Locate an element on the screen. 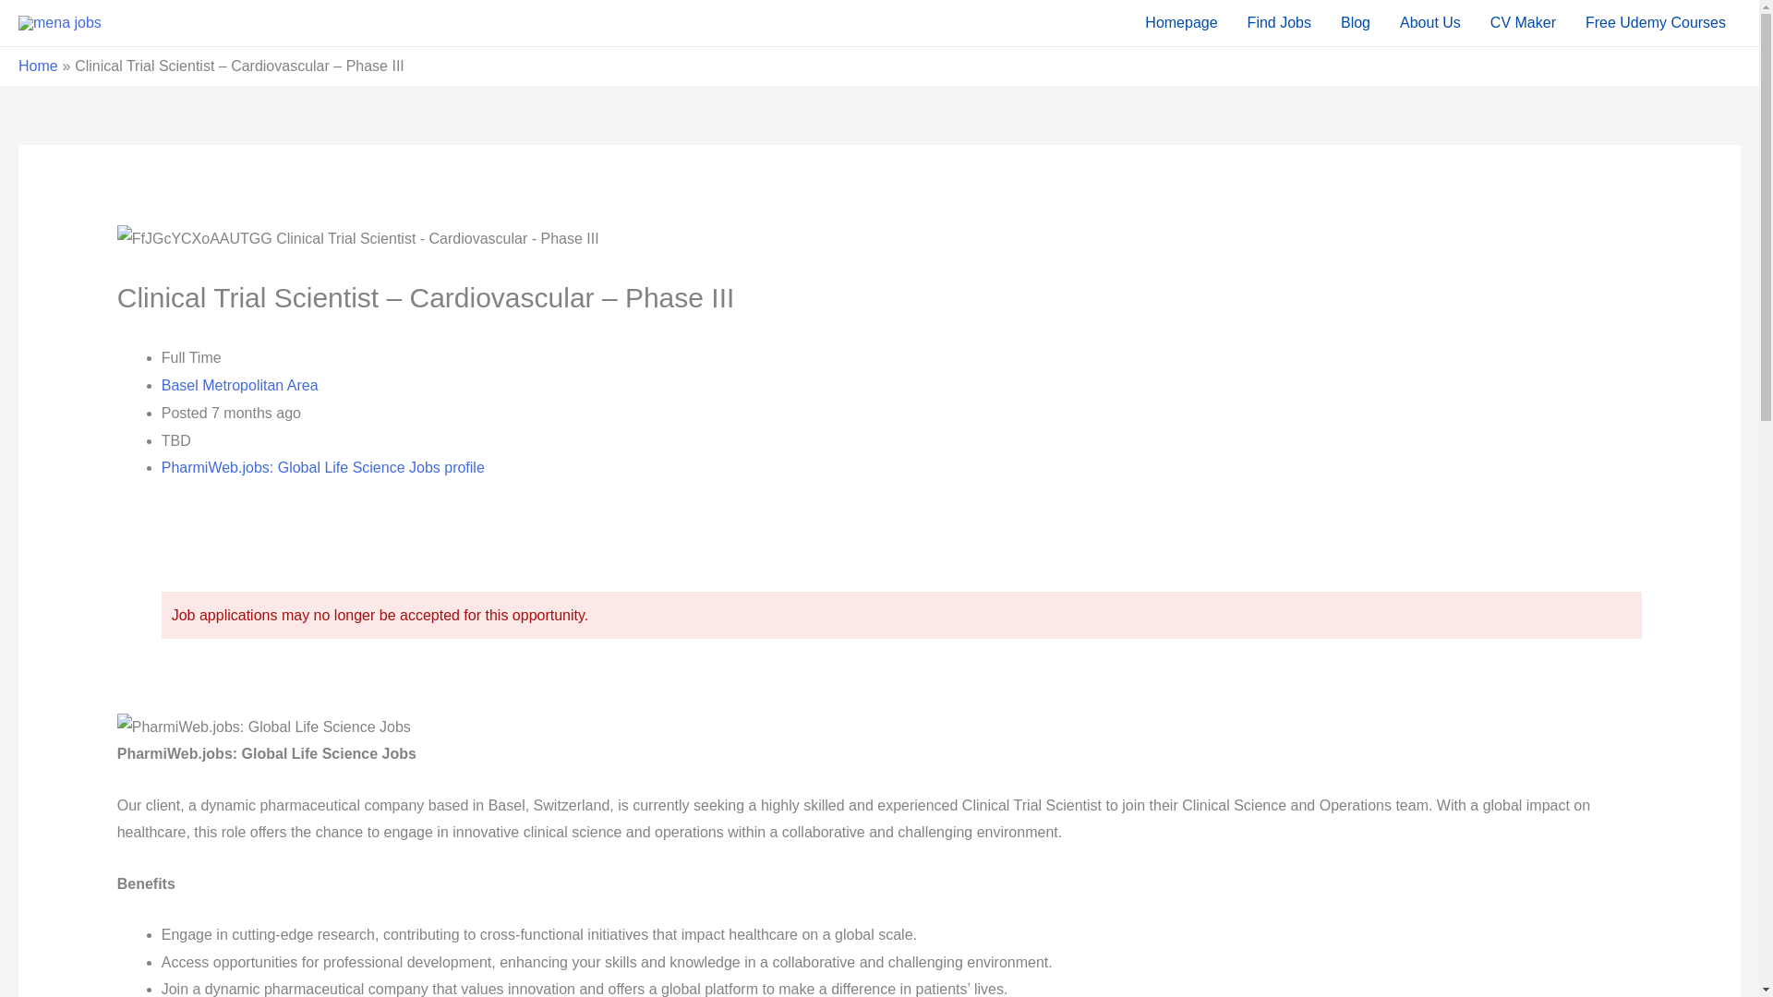 This screenshot has height=997, width=1773. Clinical Trial Scientist - Cardiovascular - Phase III 3 is located at coordinates (264, 727).